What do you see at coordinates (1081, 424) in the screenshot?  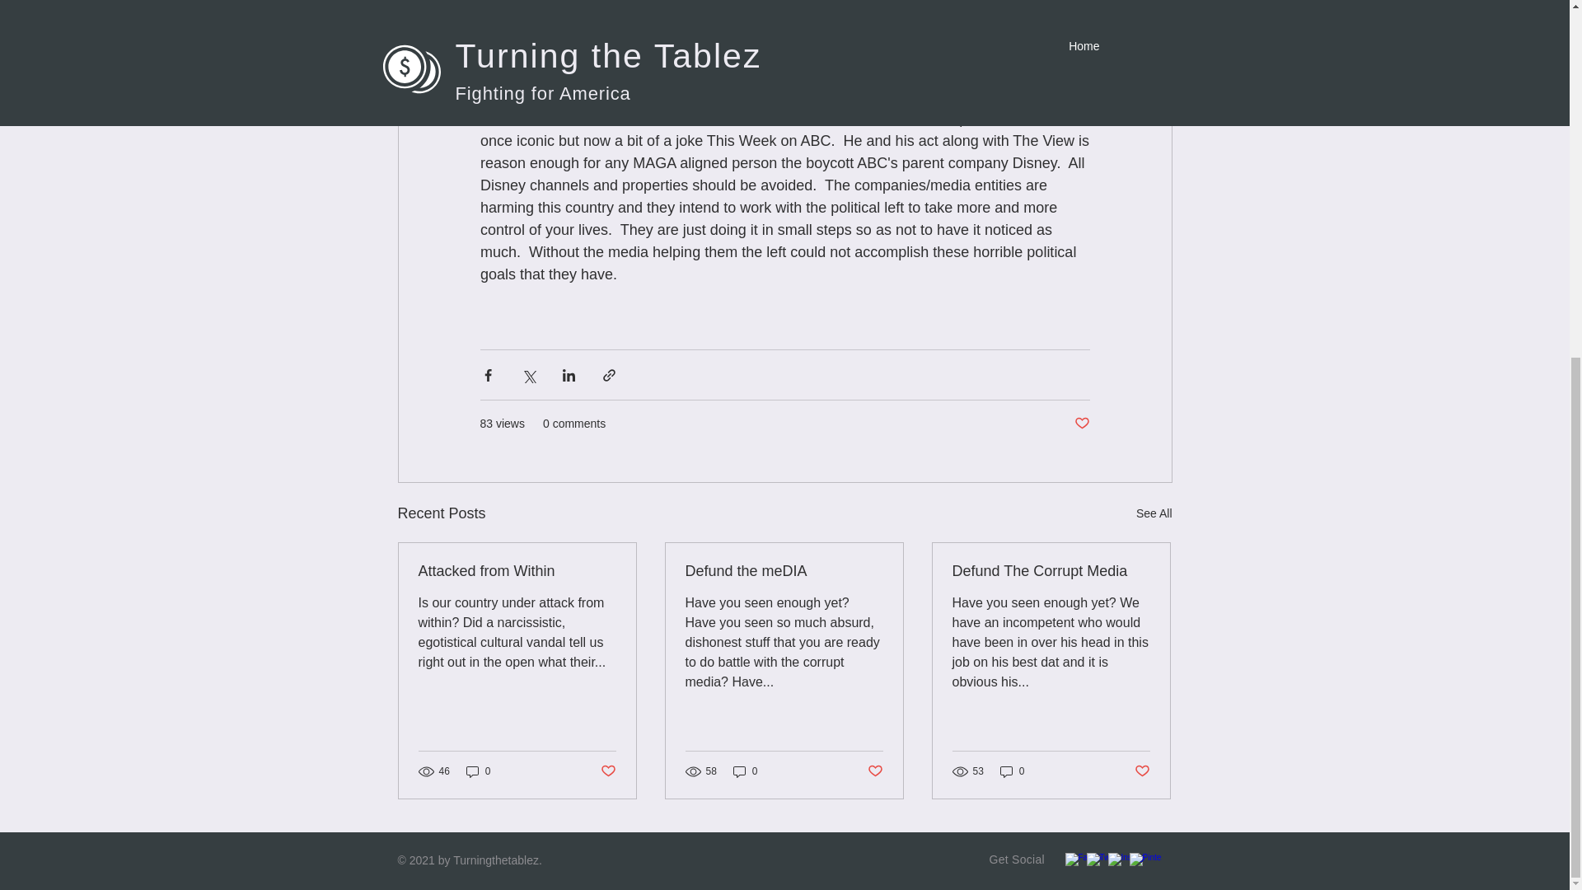 I see `Post not marked as liked` at bounding box center [1081, 424].